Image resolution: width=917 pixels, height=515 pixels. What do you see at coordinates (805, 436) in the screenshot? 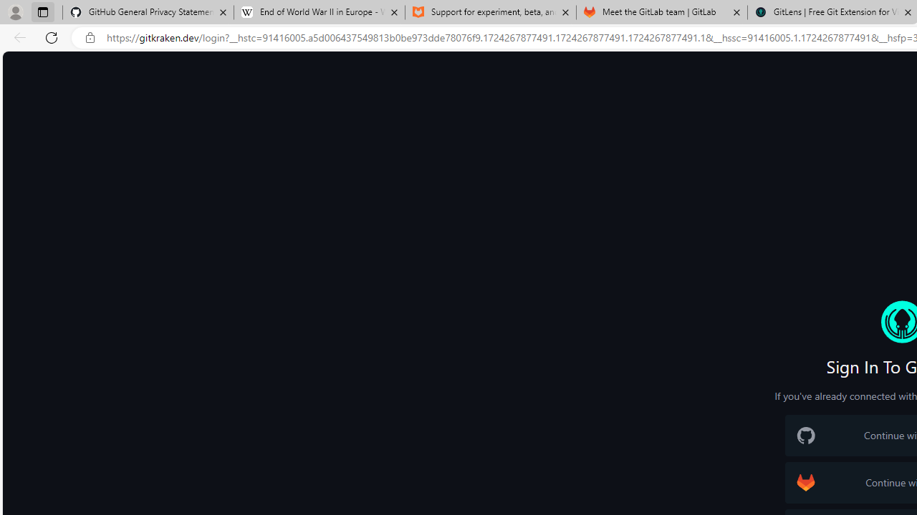
I see `GitHub Logo` at bounding box center [805, 436].